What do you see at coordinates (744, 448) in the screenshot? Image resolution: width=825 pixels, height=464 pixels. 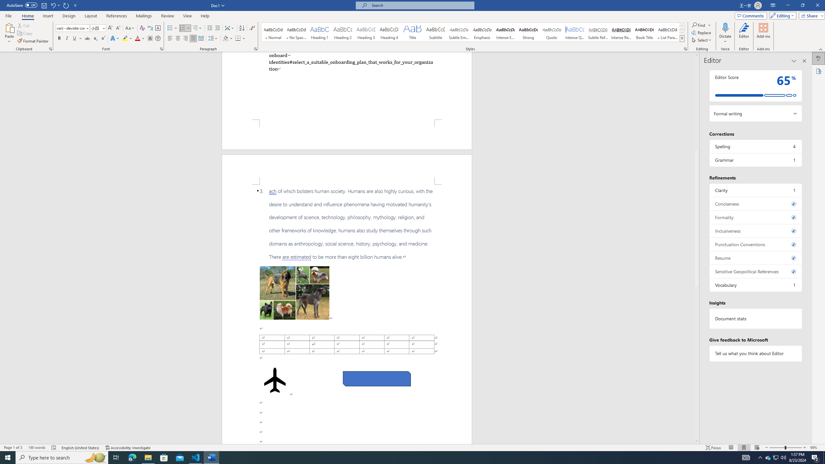 I see `Print Layout` at bounding box center [744, 448].